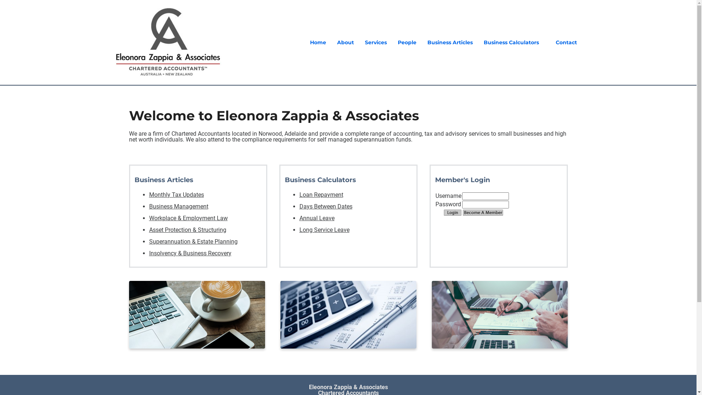 The image size is (702, 395). What do you see at coordinates (190, 253) in the screenshot?
I see `Insolvency & Business Recovery` at bounding box center [190, 253].